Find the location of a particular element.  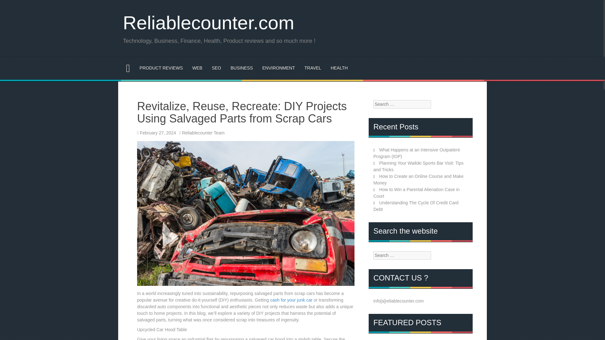

TRAVEL is located at coordinates (313, 68).